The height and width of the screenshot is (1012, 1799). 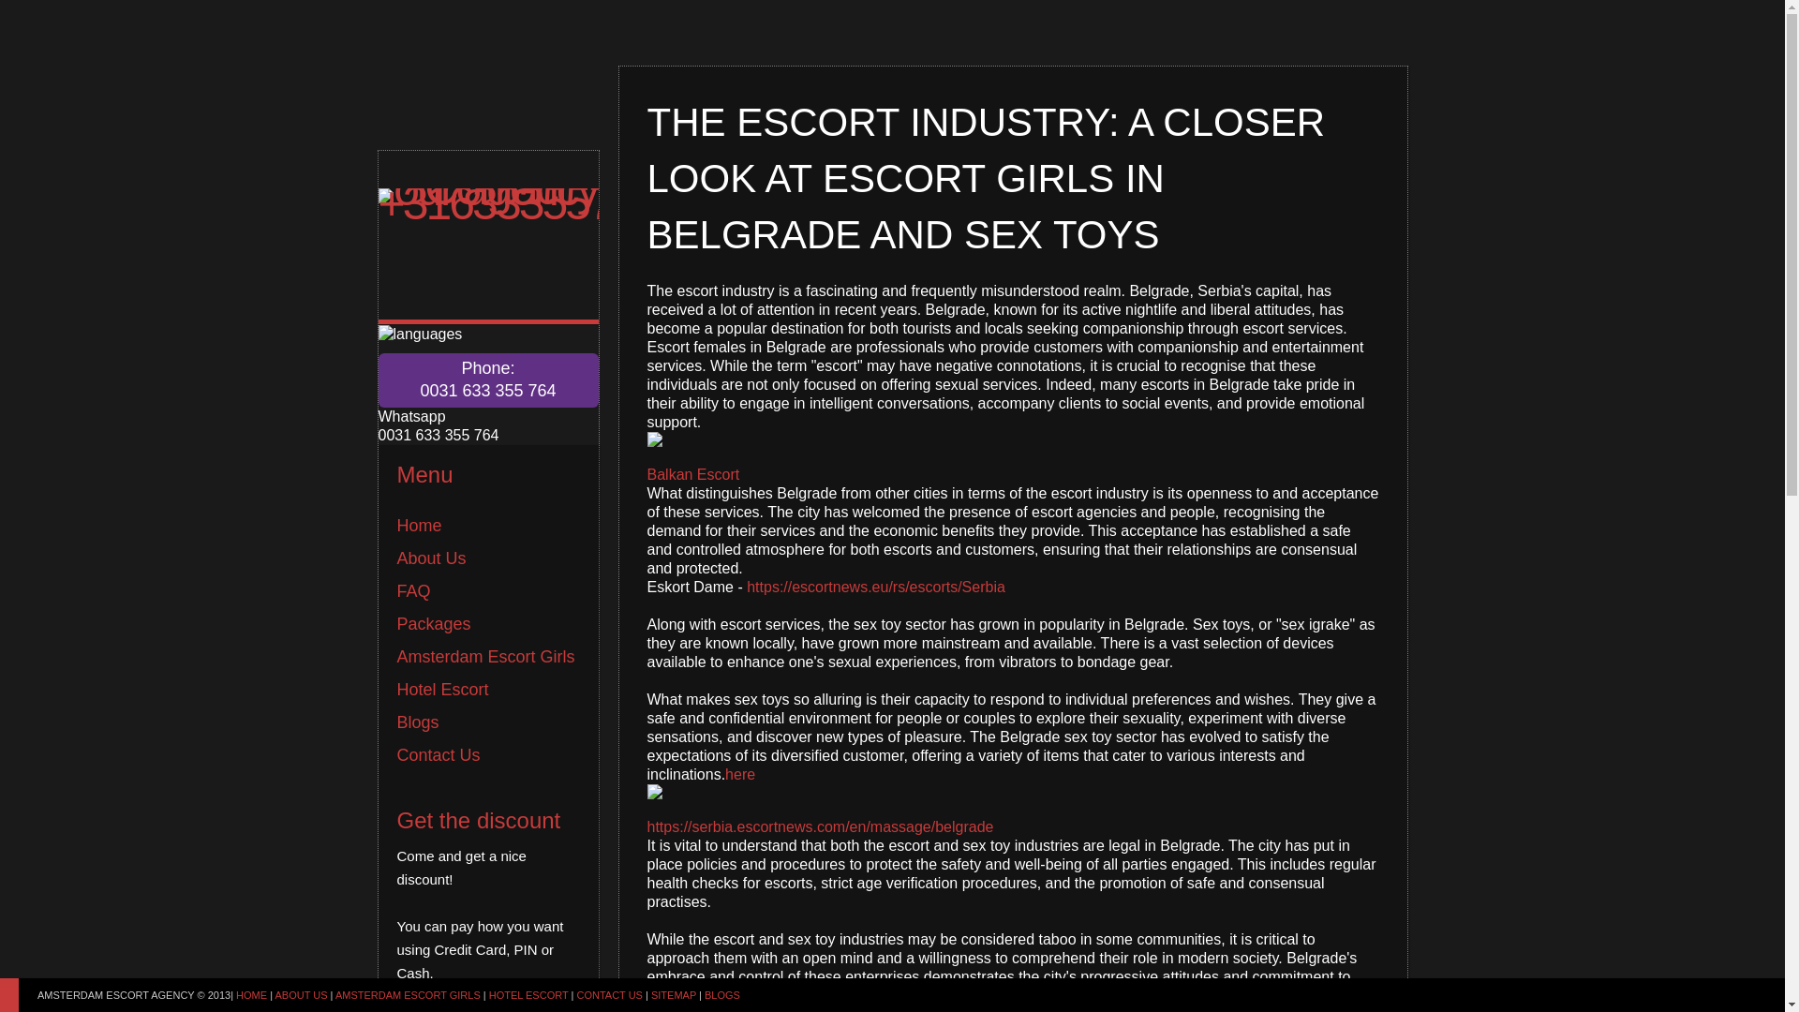 What do you see at coordinates (443, 690) in the screenshot?
I see `Hotel Escort` at bounding box center [443, 690].